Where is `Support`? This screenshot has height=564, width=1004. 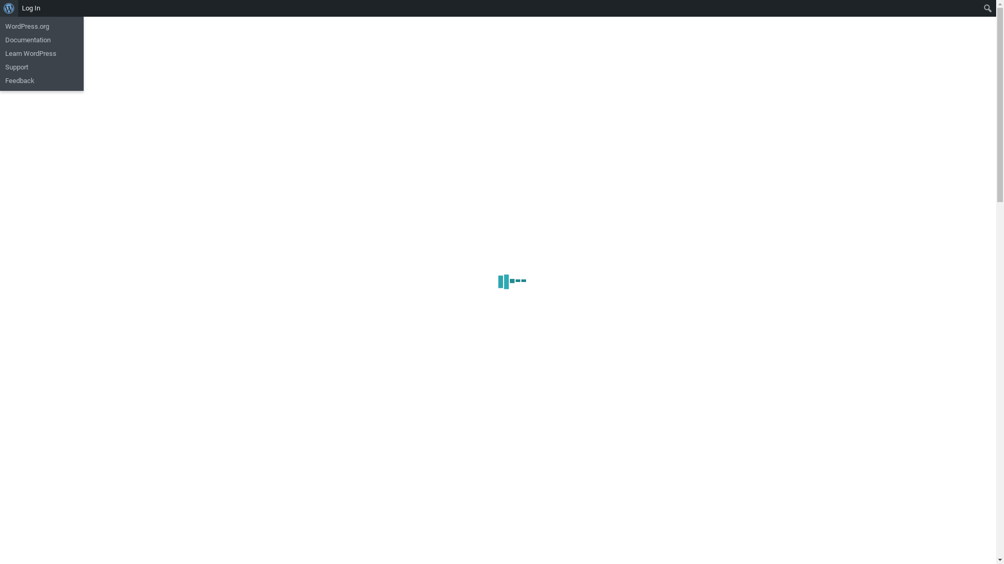 Support is located at coordinates (42, 67).